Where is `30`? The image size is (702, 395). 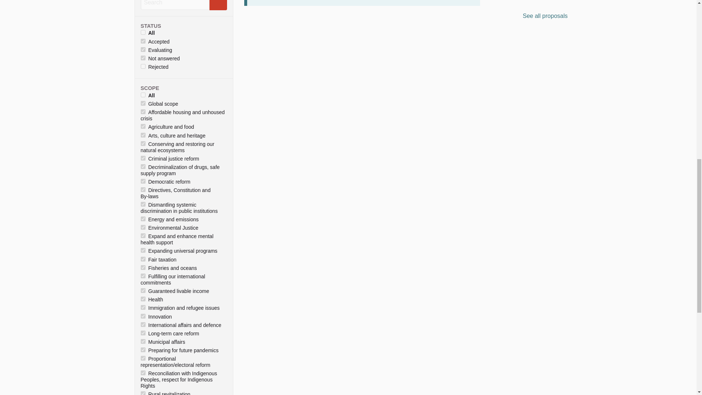 30 is located at coordinates (143, 127).